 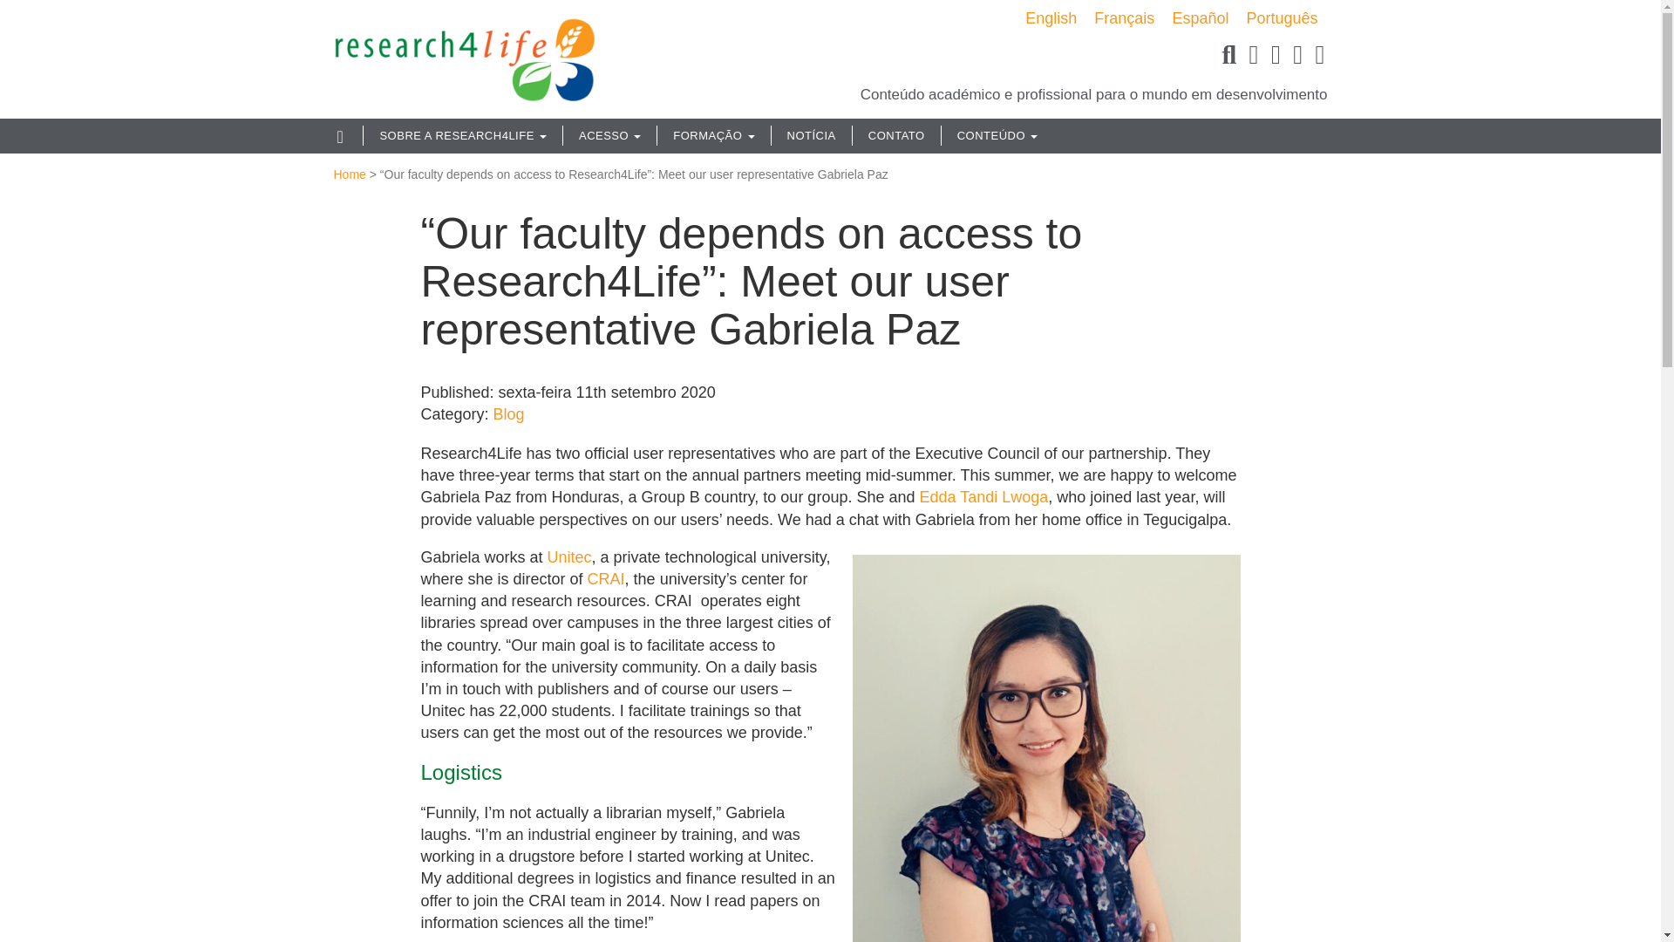 What do you see at coordinates (610, 135) in the screenshot?
I see `ACESSO` at bounding box center [610, 135].